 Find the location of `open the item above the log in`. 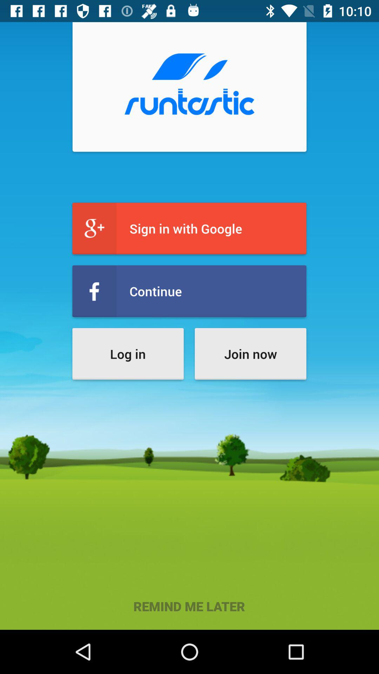

open the item above the log in is located at coordinates (189, 291).